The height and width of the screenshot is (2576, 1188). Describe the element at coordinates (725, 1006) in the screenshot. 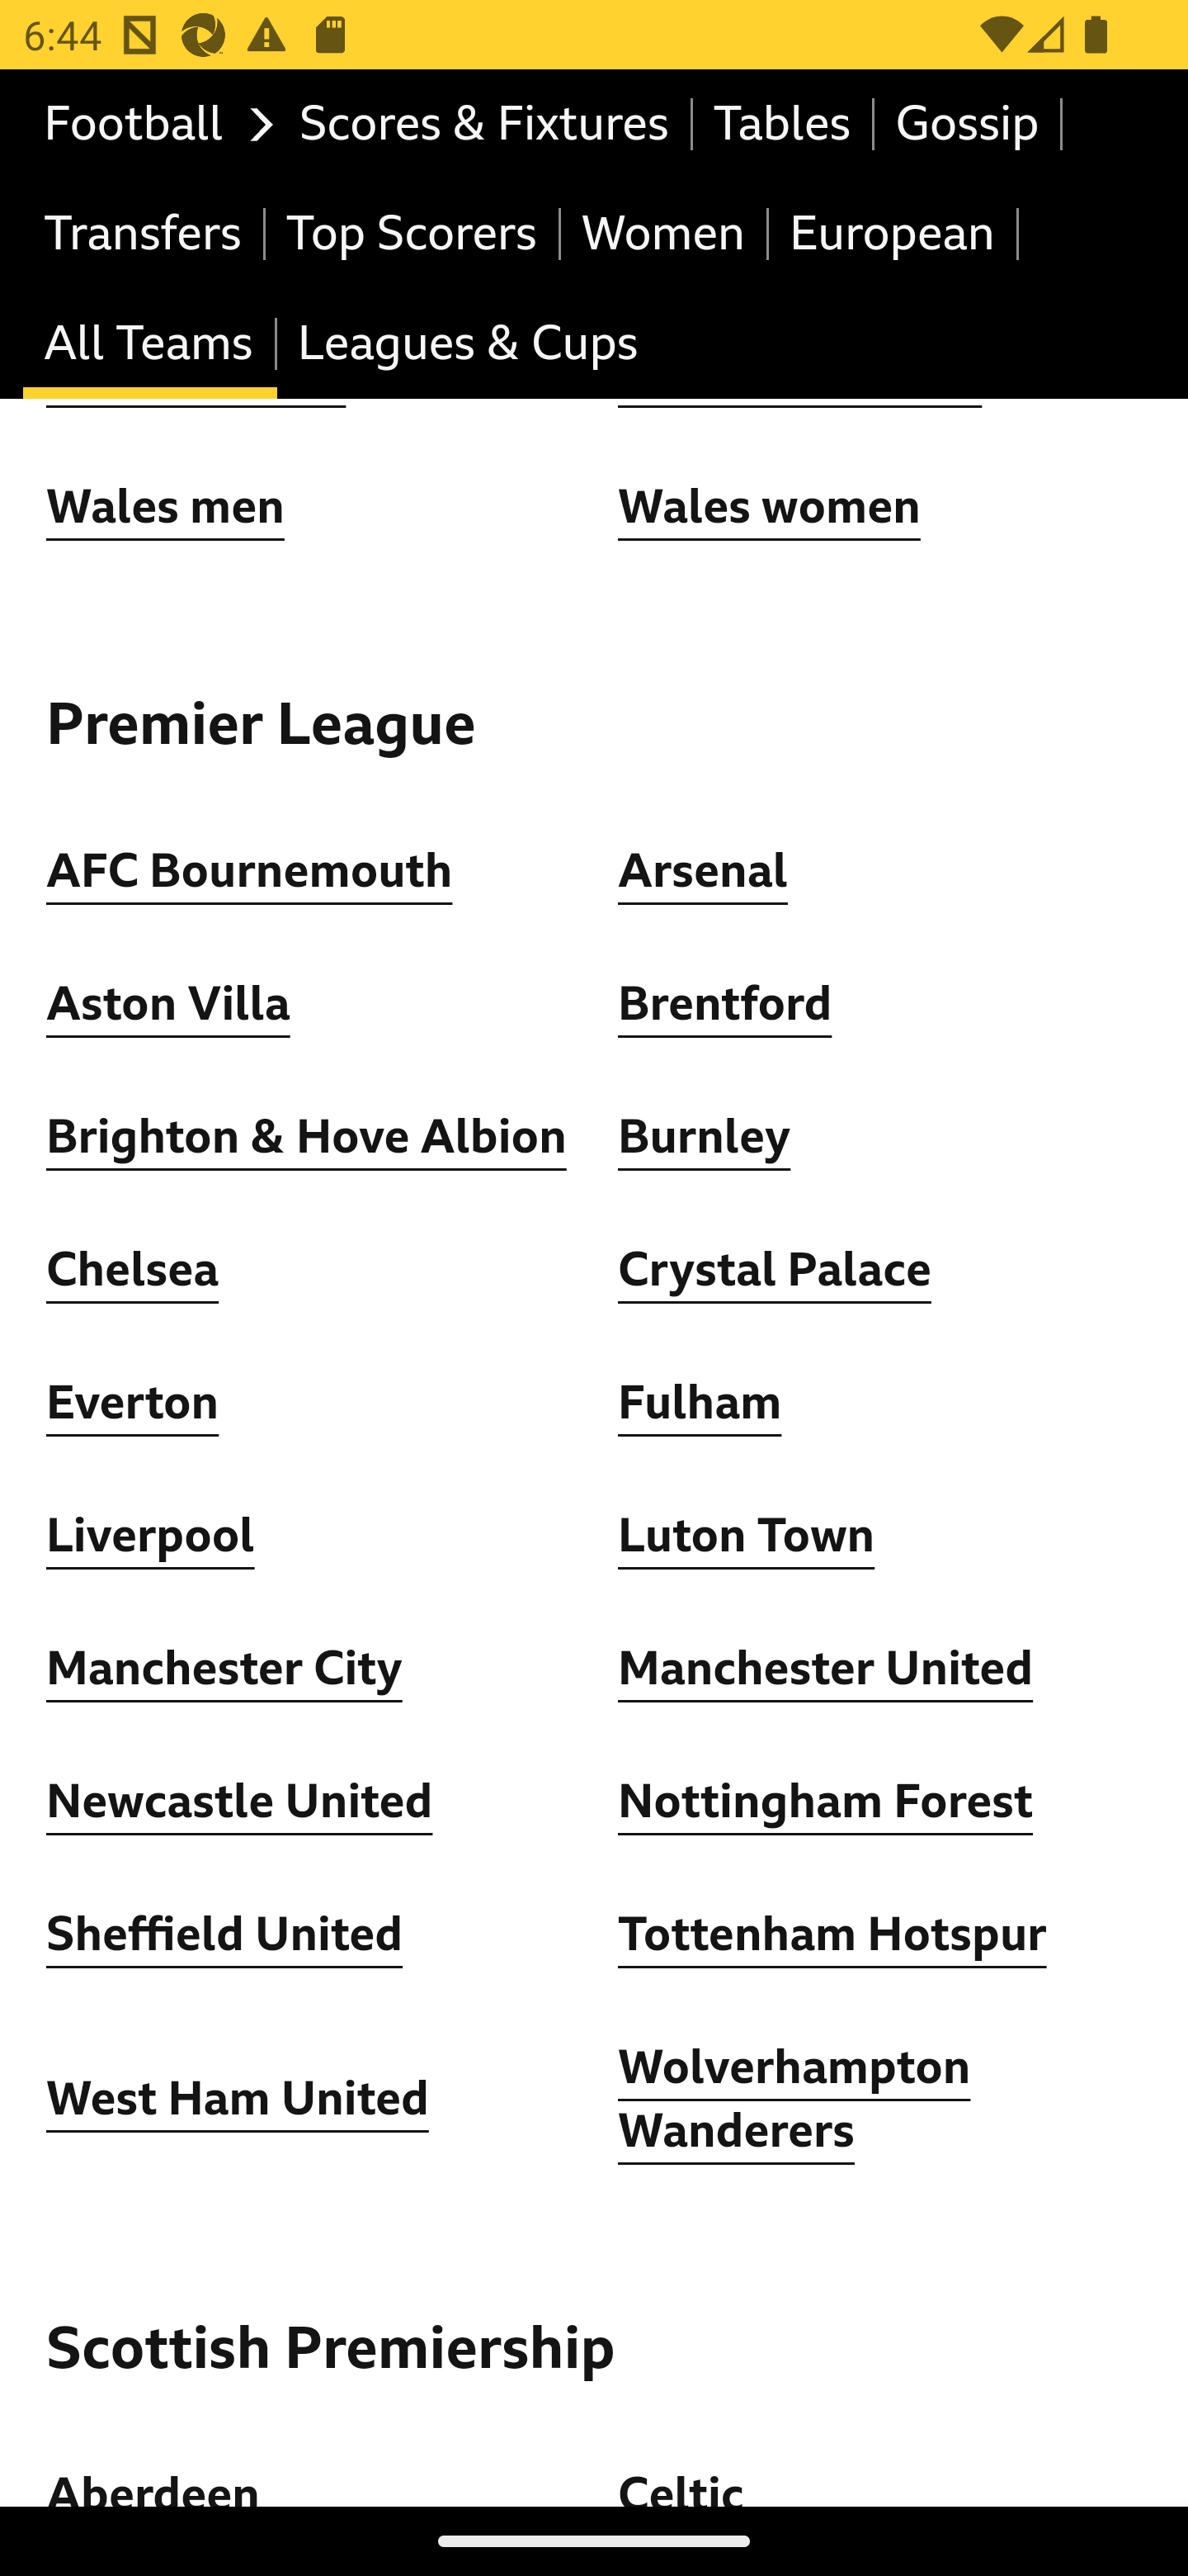

I see `Brentford` at that location.